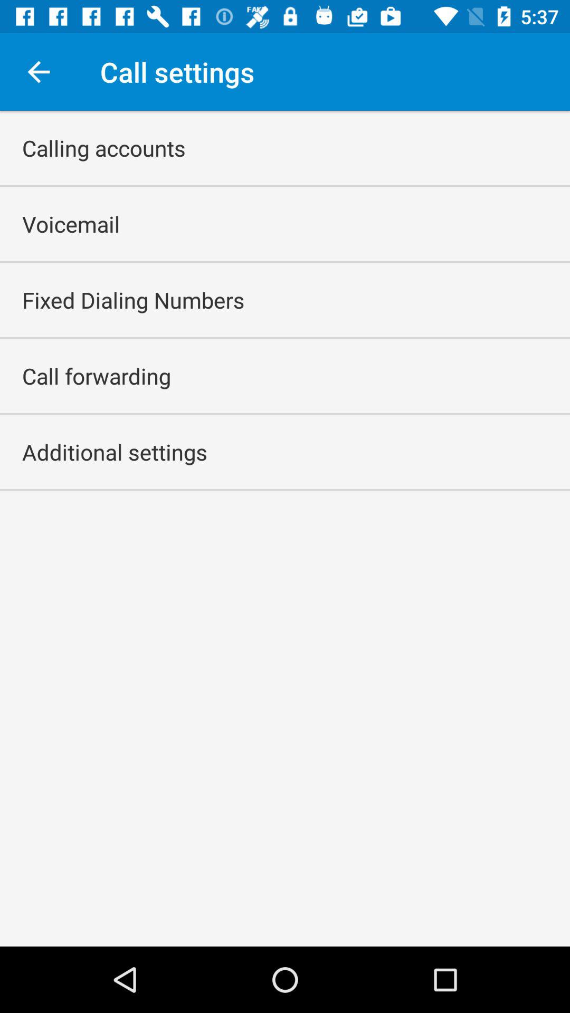 The width and height of the screenshot is (570, 1013). I want to click on choose the app above the fixed dialing numbers item, so click(71, 224).